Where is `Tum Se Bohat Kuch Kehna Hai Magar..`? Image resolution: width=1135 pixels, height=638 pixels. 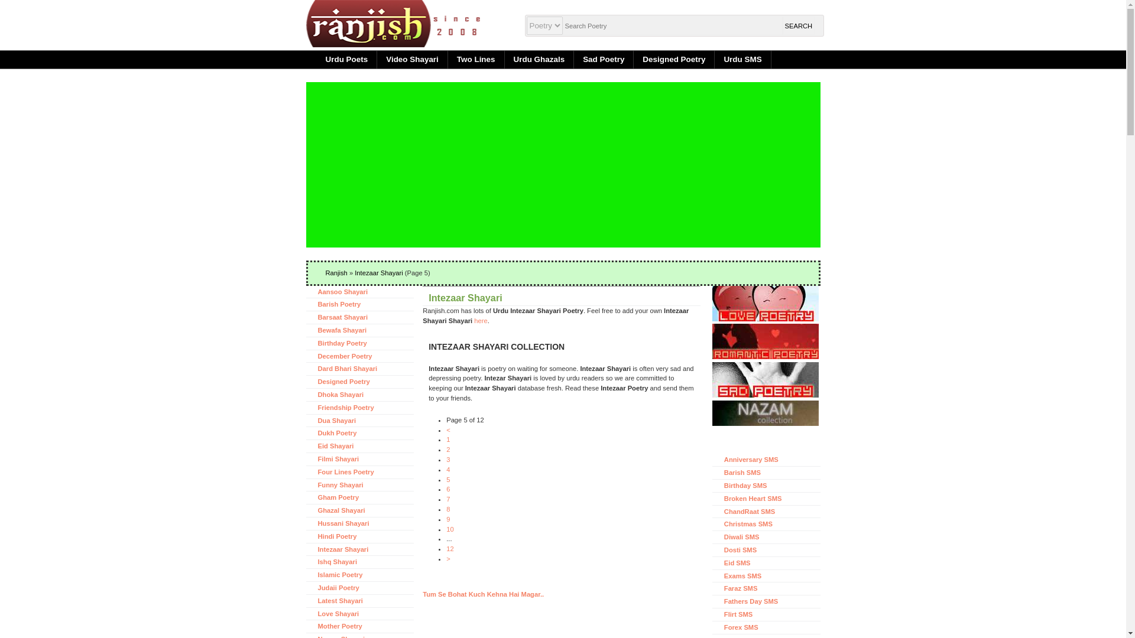
Tum Se Bohat Kuch Kehna Hai Magar.. is located at coordinates (482, 594).